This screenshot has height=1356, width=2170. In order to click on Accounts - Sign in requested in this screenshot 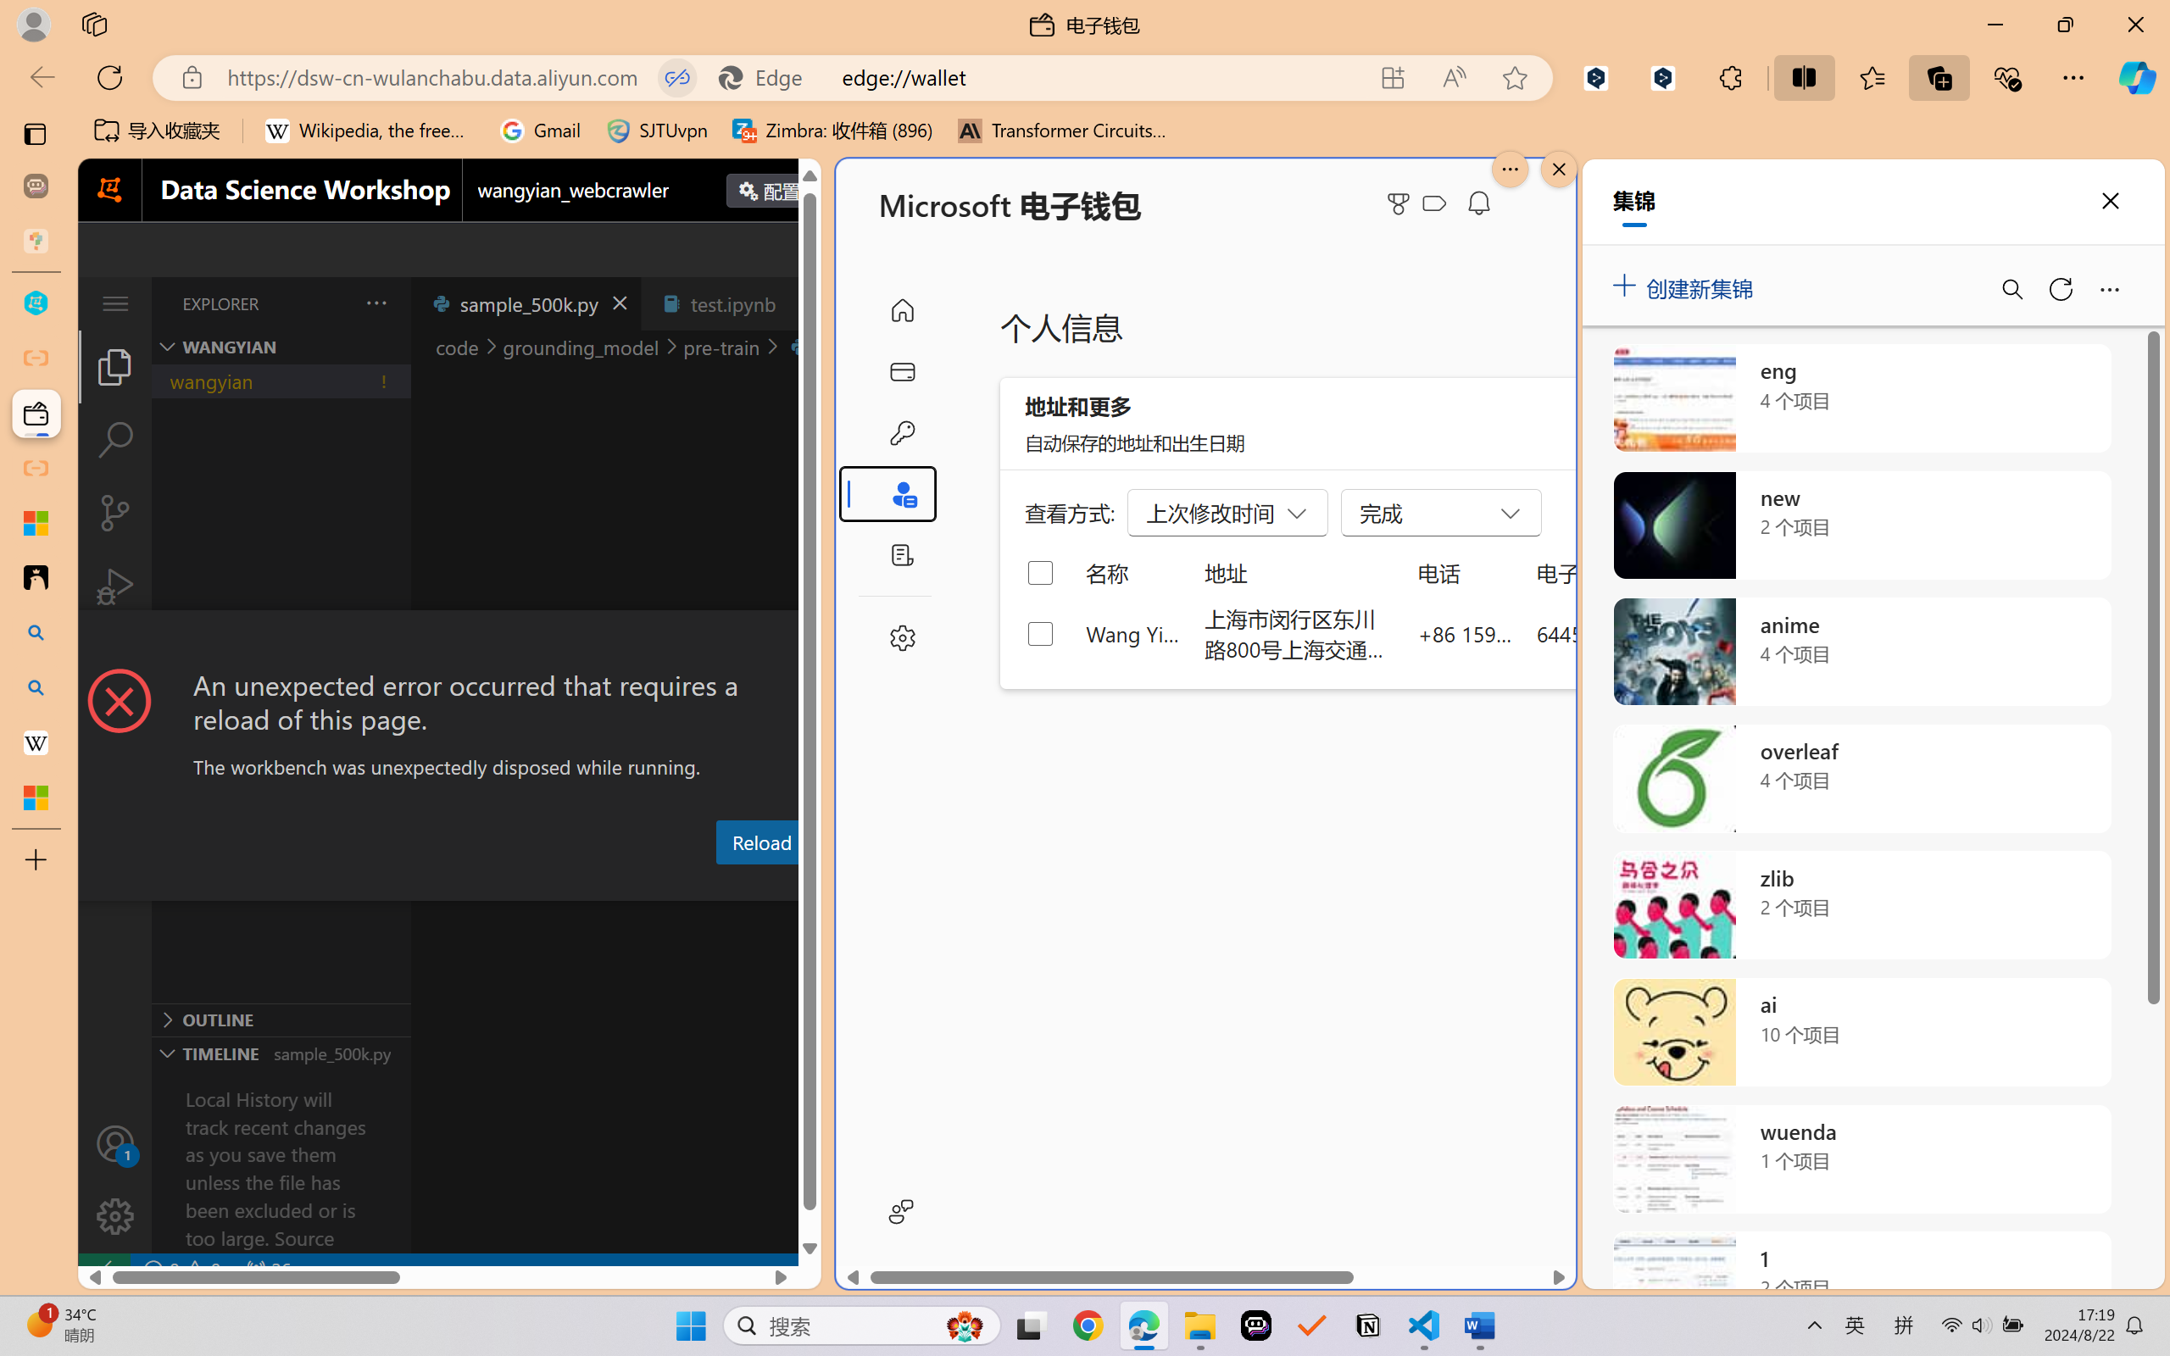, I will do `click(115, 1143)`.